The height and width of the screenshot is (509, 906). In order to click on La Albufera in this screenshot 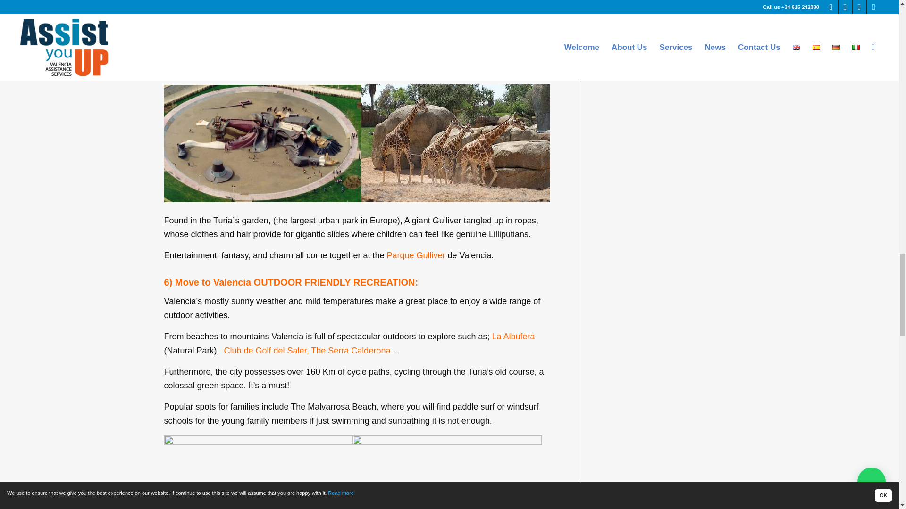, I will do `click(513, 337)`.